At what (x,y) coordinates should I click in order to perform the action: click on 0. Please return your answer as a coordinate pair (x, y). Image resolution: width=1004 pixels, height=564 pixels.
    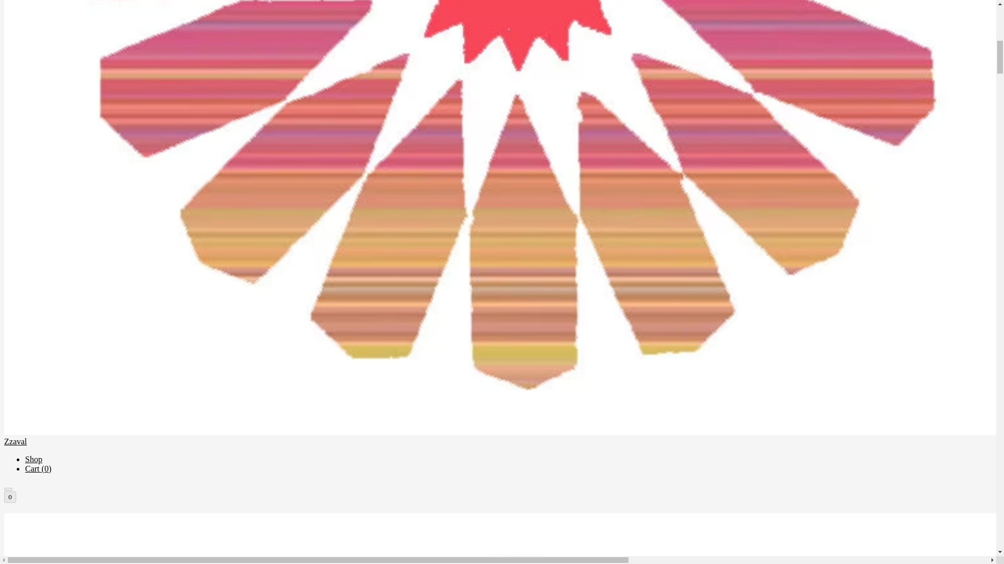
    Looking at the image, I should click on (9, 497).